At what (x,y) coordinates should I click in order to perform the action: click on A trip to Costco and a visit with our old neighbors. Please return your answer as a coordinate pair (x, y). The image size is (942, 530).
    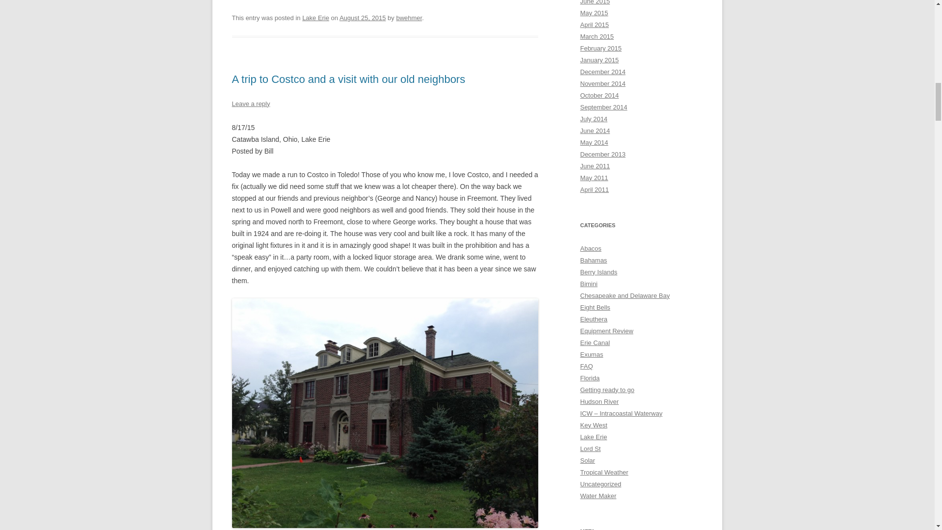
    Looking at the image, I should click on (348, 79).